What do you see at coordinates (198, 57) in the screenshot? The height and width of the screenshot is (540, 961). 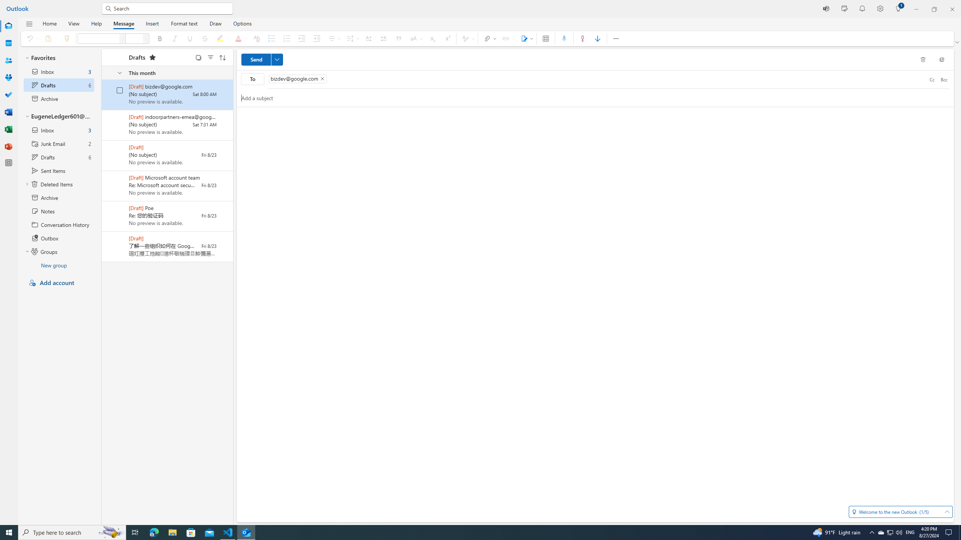 I see `Select` at bounding box center [198, 57].